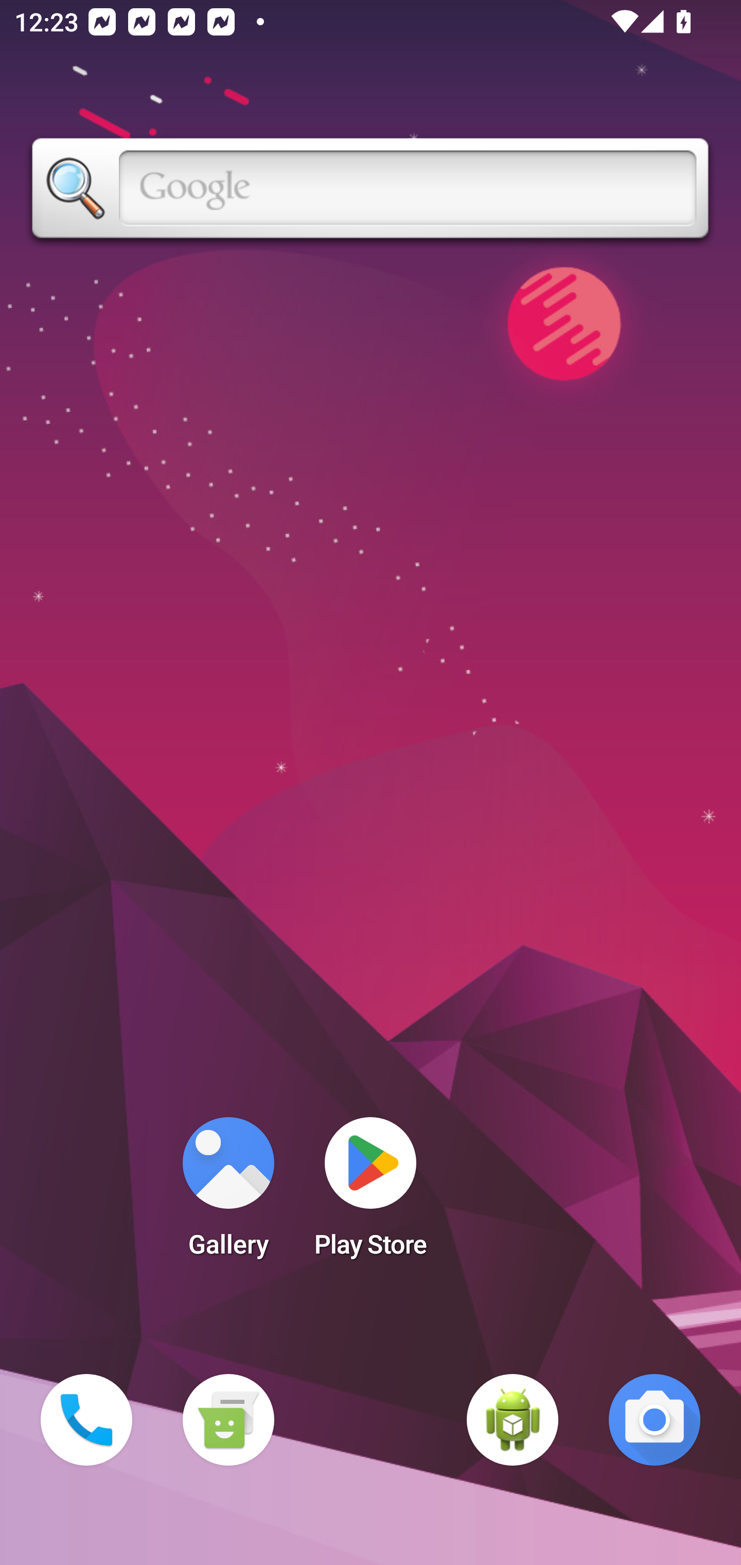 The width and height of the screenshot is (741, 1565). Describe the element at coordinates (228, 1420) in the screenshot. I see `Messaging` at that location.